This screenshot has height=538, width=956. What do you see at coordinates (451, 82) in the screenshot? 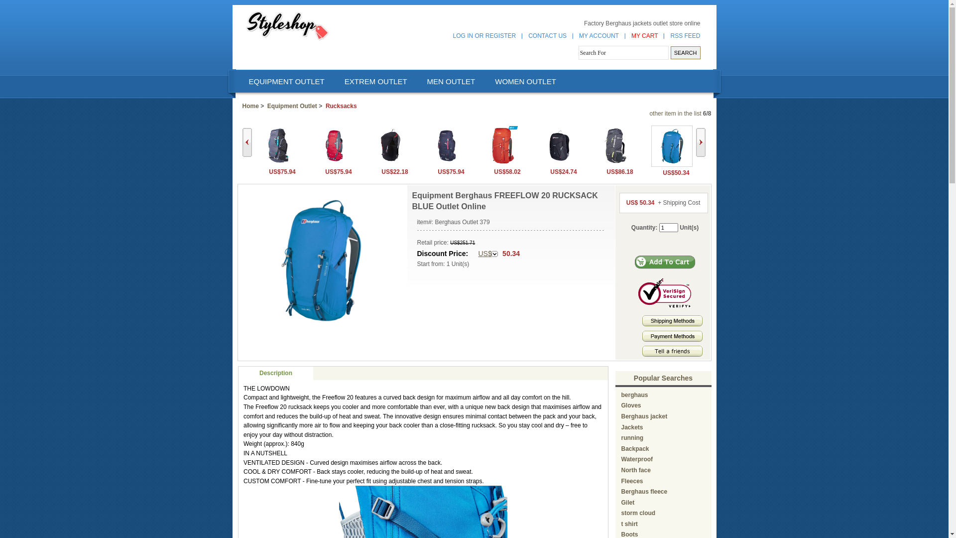
I see `MEN OUTLET` at bounding box center [451, 82].